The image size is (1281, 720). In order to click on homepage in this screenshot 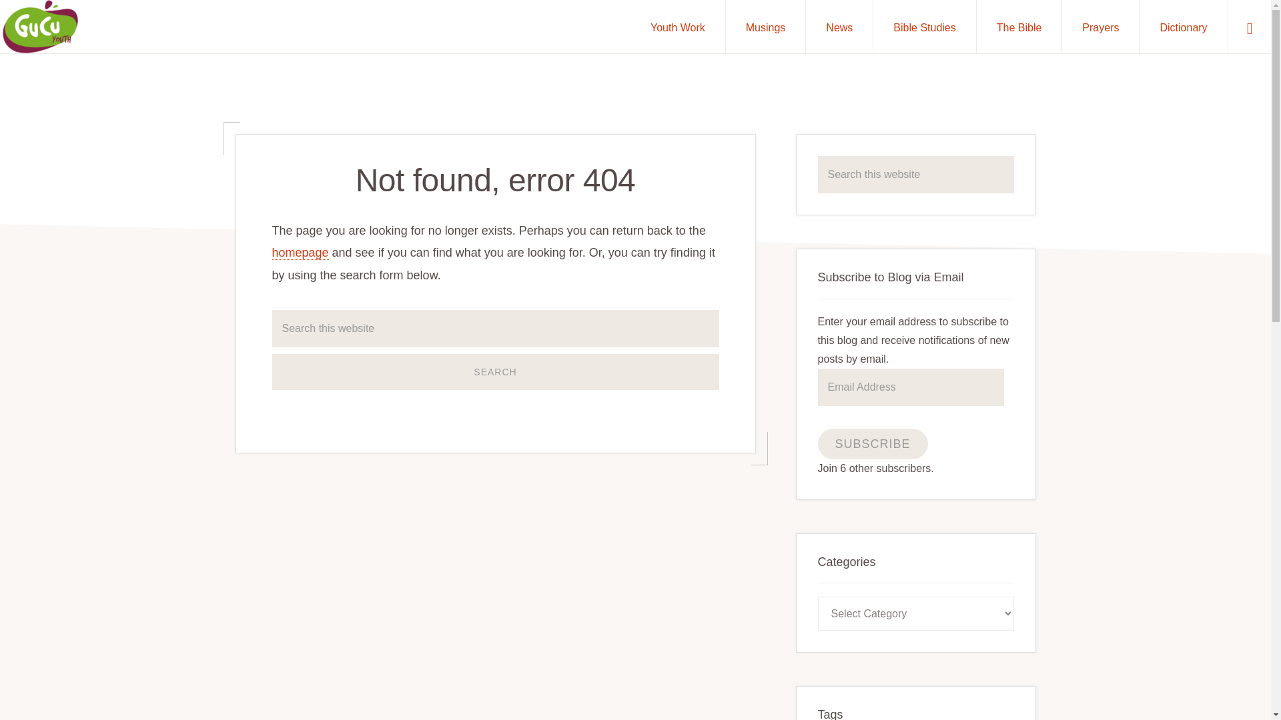, I will do `click(300, 253)`.